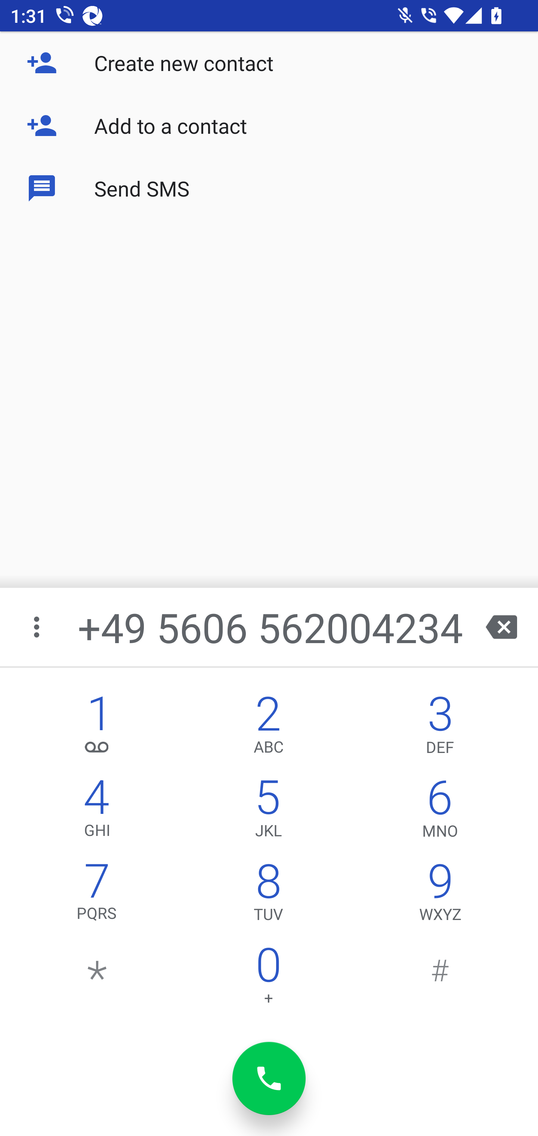  Describe the element at coordinates (440, 895) in the screenshot. I see `9,WXYZ 9 WXYZ` at that location.